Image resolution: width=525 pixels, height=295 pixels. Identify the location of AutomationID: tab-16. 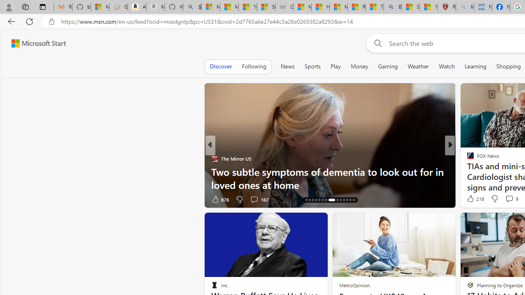
(309, 200).